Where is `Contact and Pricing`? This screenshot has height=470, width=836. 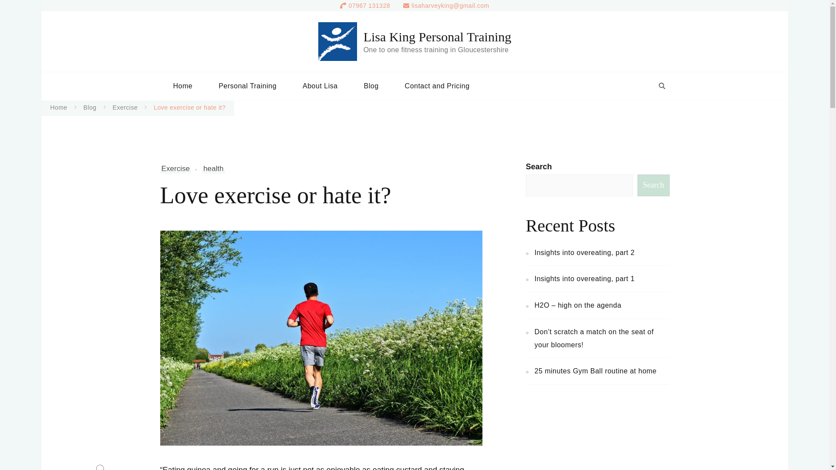
Contact and Pricing is located at coordinates (437, 86).